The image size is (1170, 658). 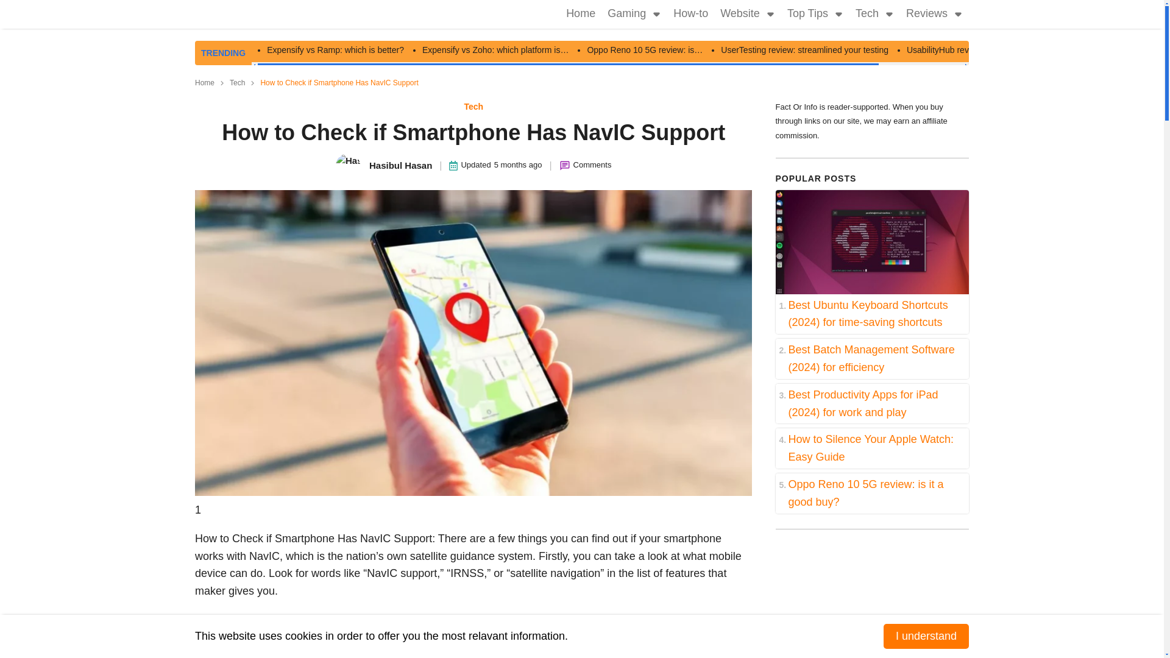 I want to click on Gaming, so click(x=623, y=15).